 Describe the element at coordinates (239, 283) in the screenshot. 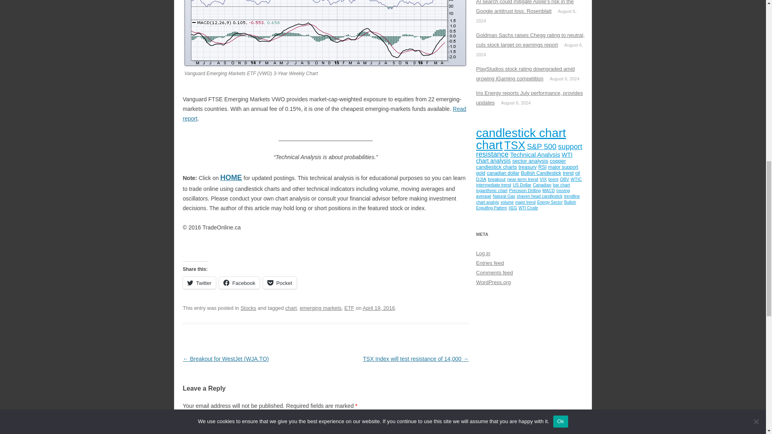

I see `Click to share on Facebook` at that location.